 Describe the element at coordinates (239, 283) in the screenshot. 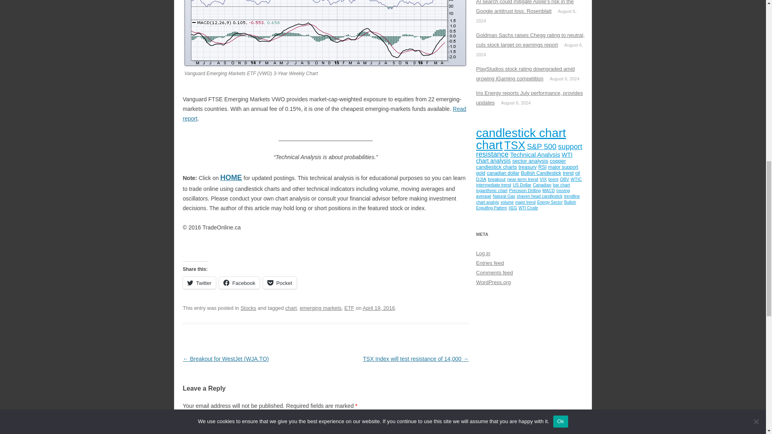

I see `Click to share on Facebook` at that location.